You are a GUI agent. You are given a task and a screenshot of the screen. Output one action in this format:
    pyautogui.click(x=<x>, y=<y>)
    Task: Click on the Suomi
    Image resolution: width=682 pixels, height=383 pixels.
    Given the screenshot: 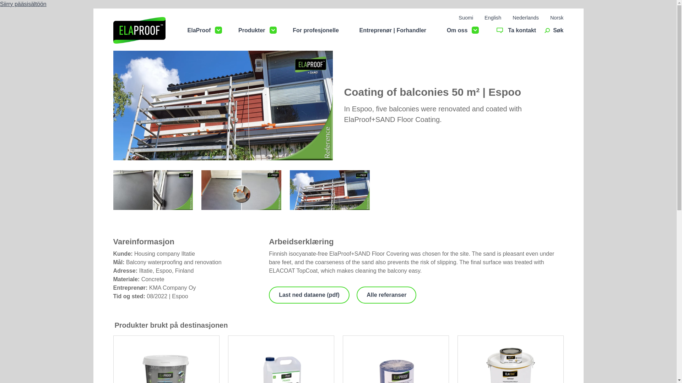 What is the action you would take?
    pyautogui.click(x=466, y=18)
    